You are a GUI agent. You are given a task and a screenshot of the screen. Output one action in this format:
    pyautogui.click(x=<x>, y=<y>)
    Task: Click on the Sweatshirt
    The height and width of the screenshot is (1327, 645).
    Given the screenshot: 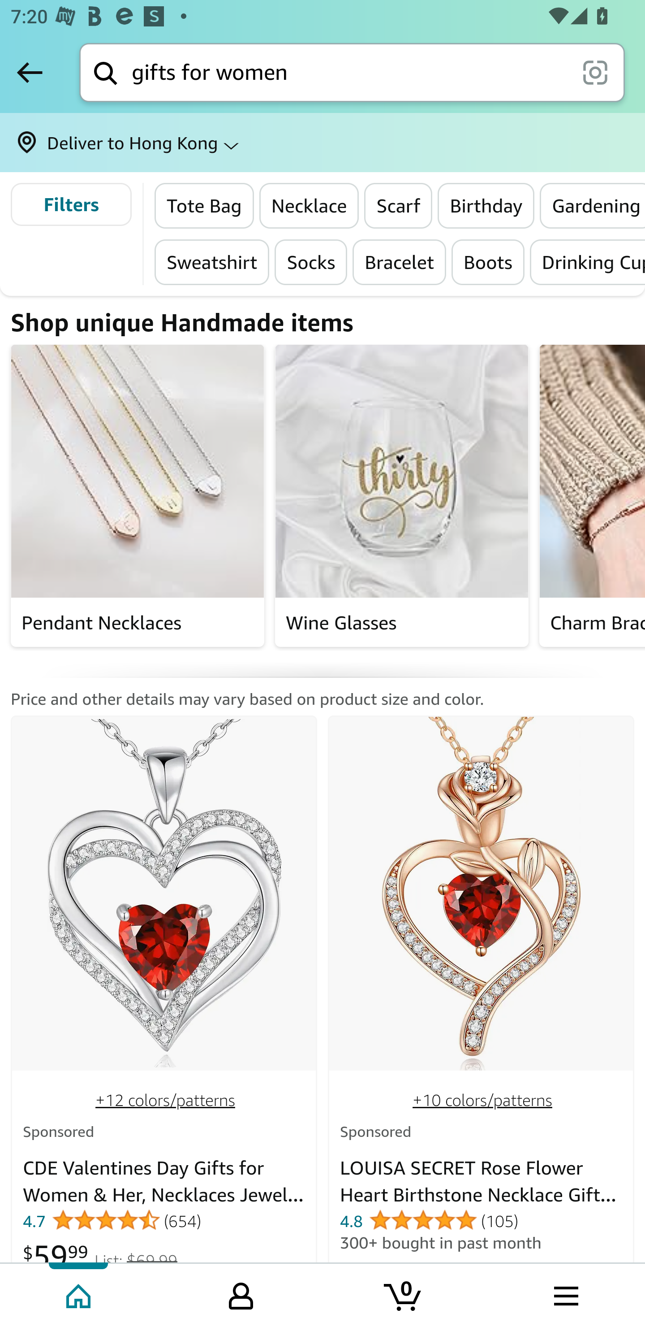 What is the action you would take?
    pyautogui.click(x=212, y=262)
    